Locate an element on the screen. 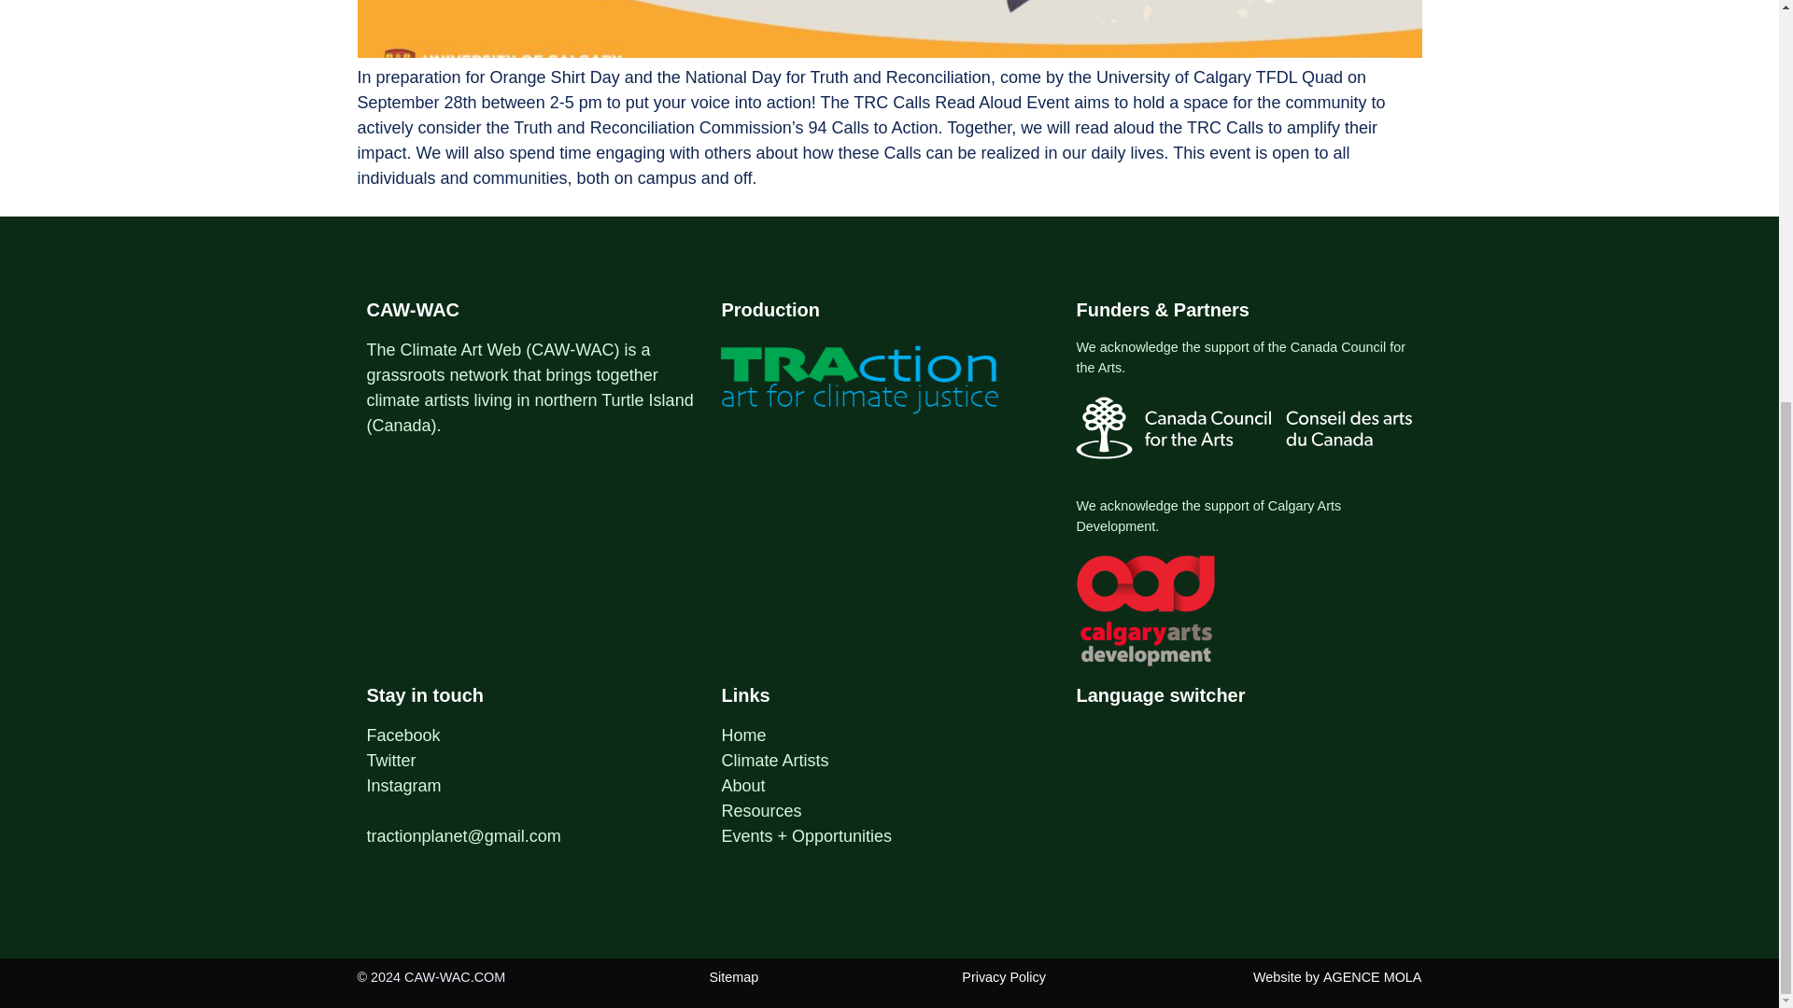  Home is located at coordinates (742, 735).